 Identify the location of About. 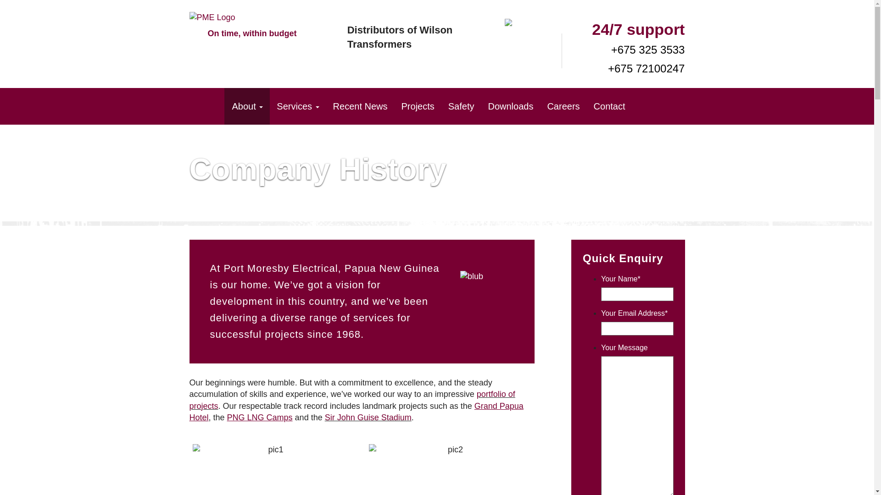
(246, 106).